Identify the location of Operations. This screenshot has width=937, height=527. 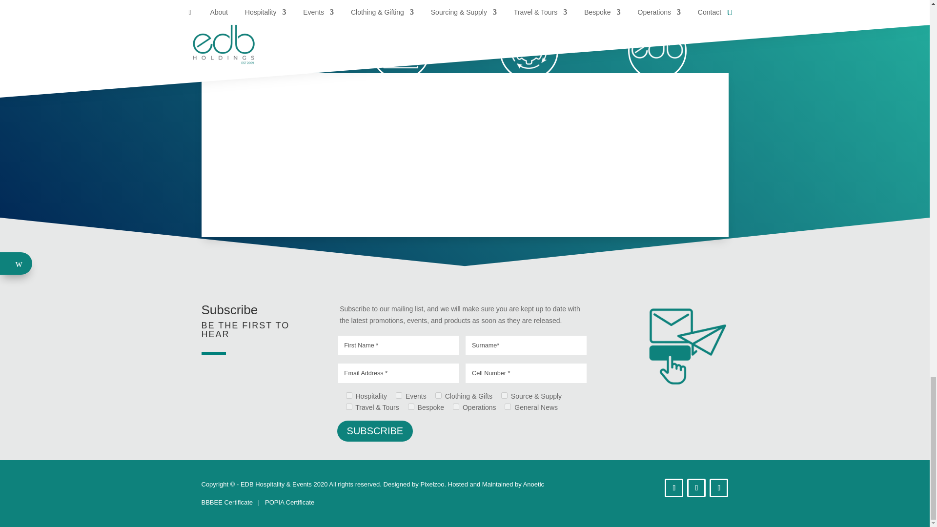
(456, 407).